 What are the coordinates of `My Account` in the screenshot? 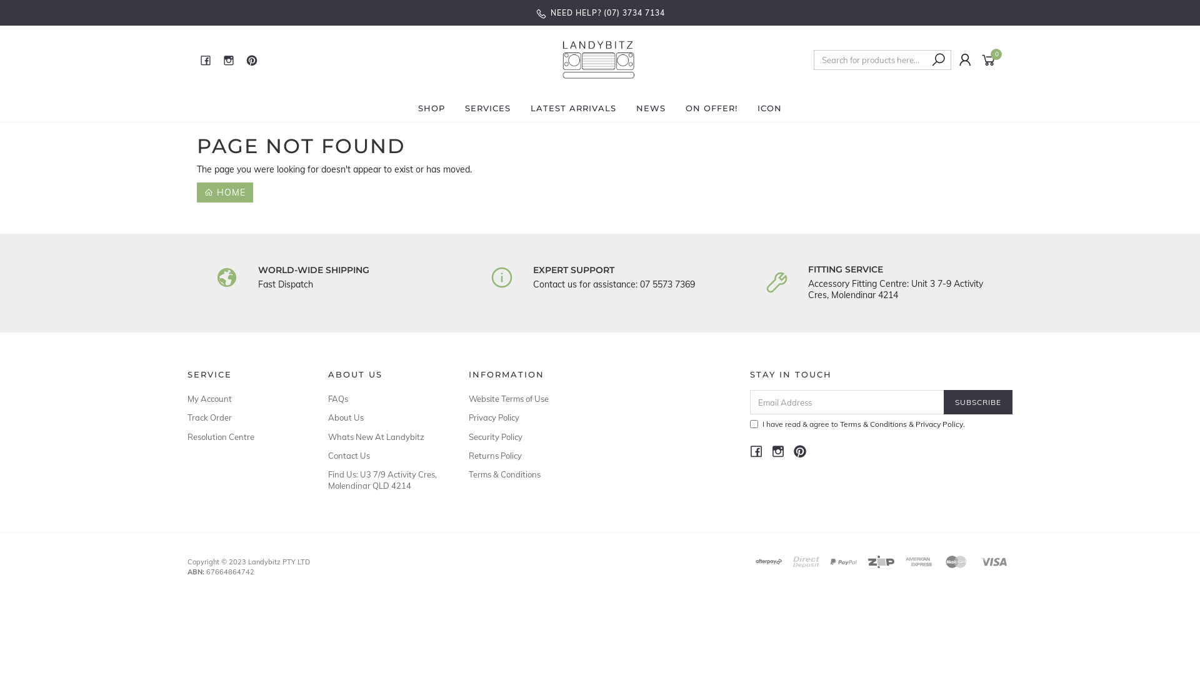 It's located at (244, 399).